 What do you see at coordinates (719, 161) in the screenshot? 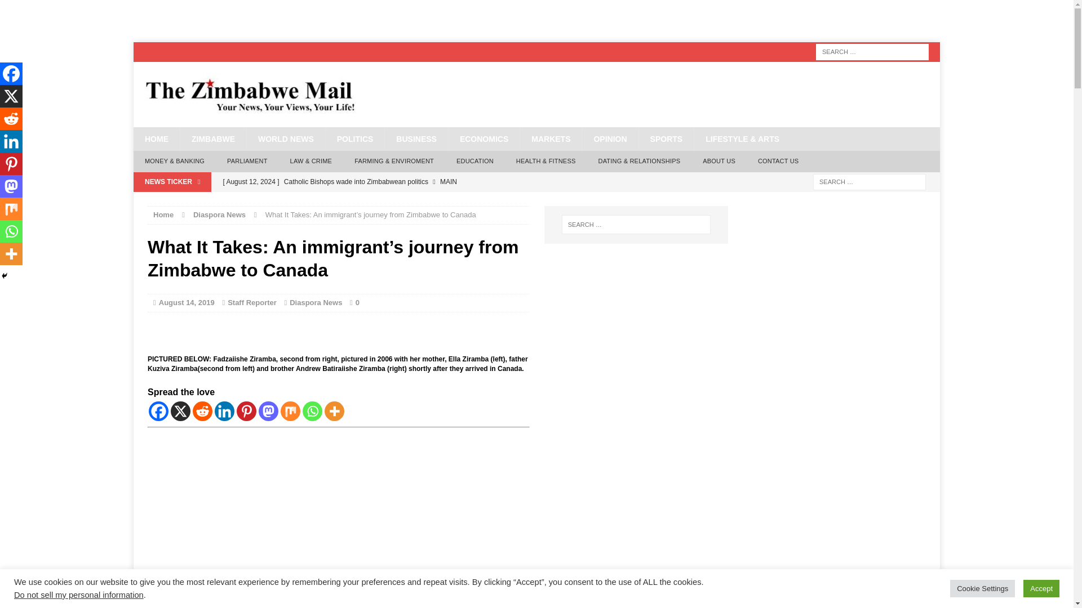
I see `ABOUT US` at bounding box center [719, 161].